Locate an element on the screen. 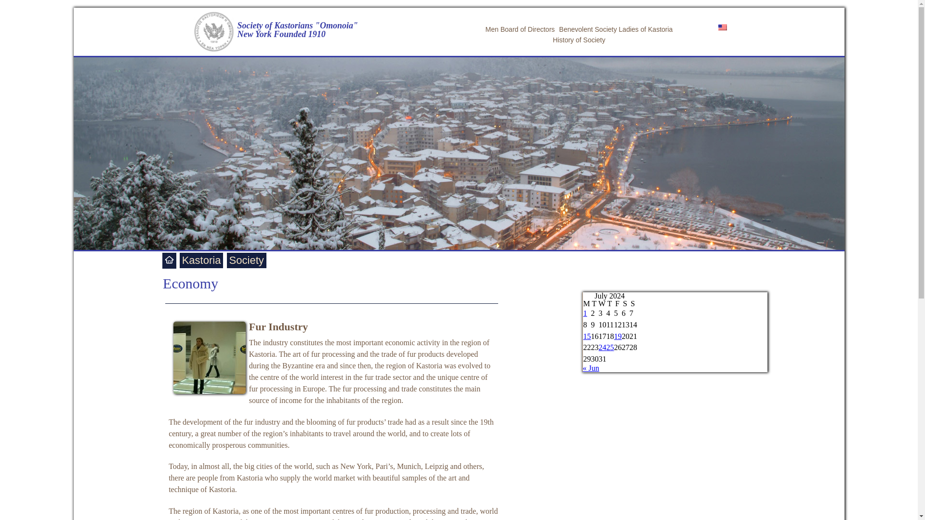 The image size is (925, 520). 25 is located at coordinates (610, 347).